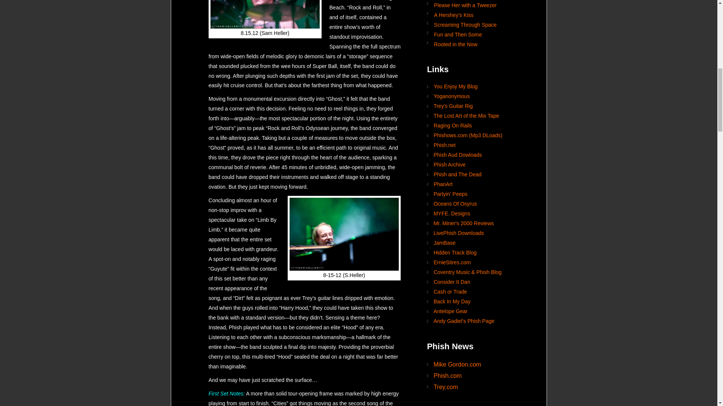  I want to click on You Enjoy My Blog, so click(475, 87).